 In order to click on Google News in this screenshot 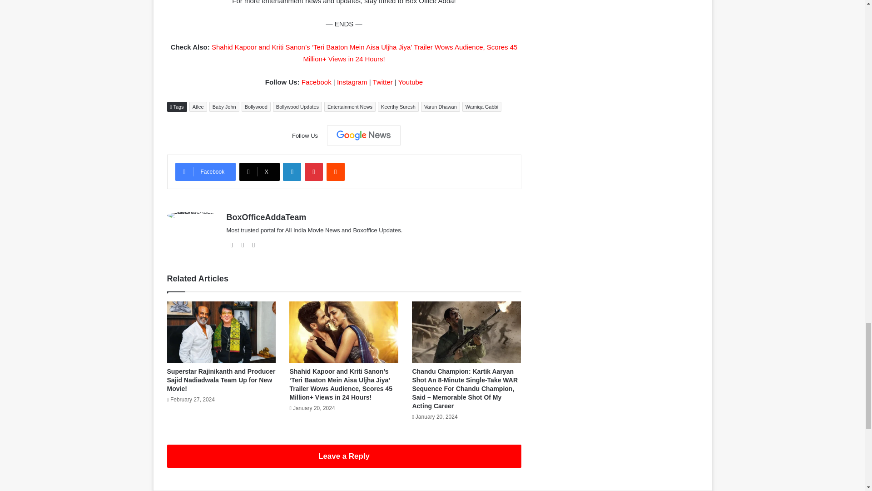, I will do `click(363, 135)`.